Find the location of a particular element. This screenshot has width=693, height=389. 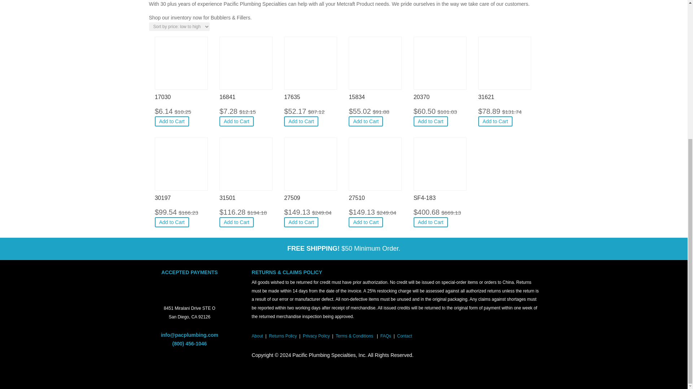

Returns Policy is located at coordinates (282, 336).